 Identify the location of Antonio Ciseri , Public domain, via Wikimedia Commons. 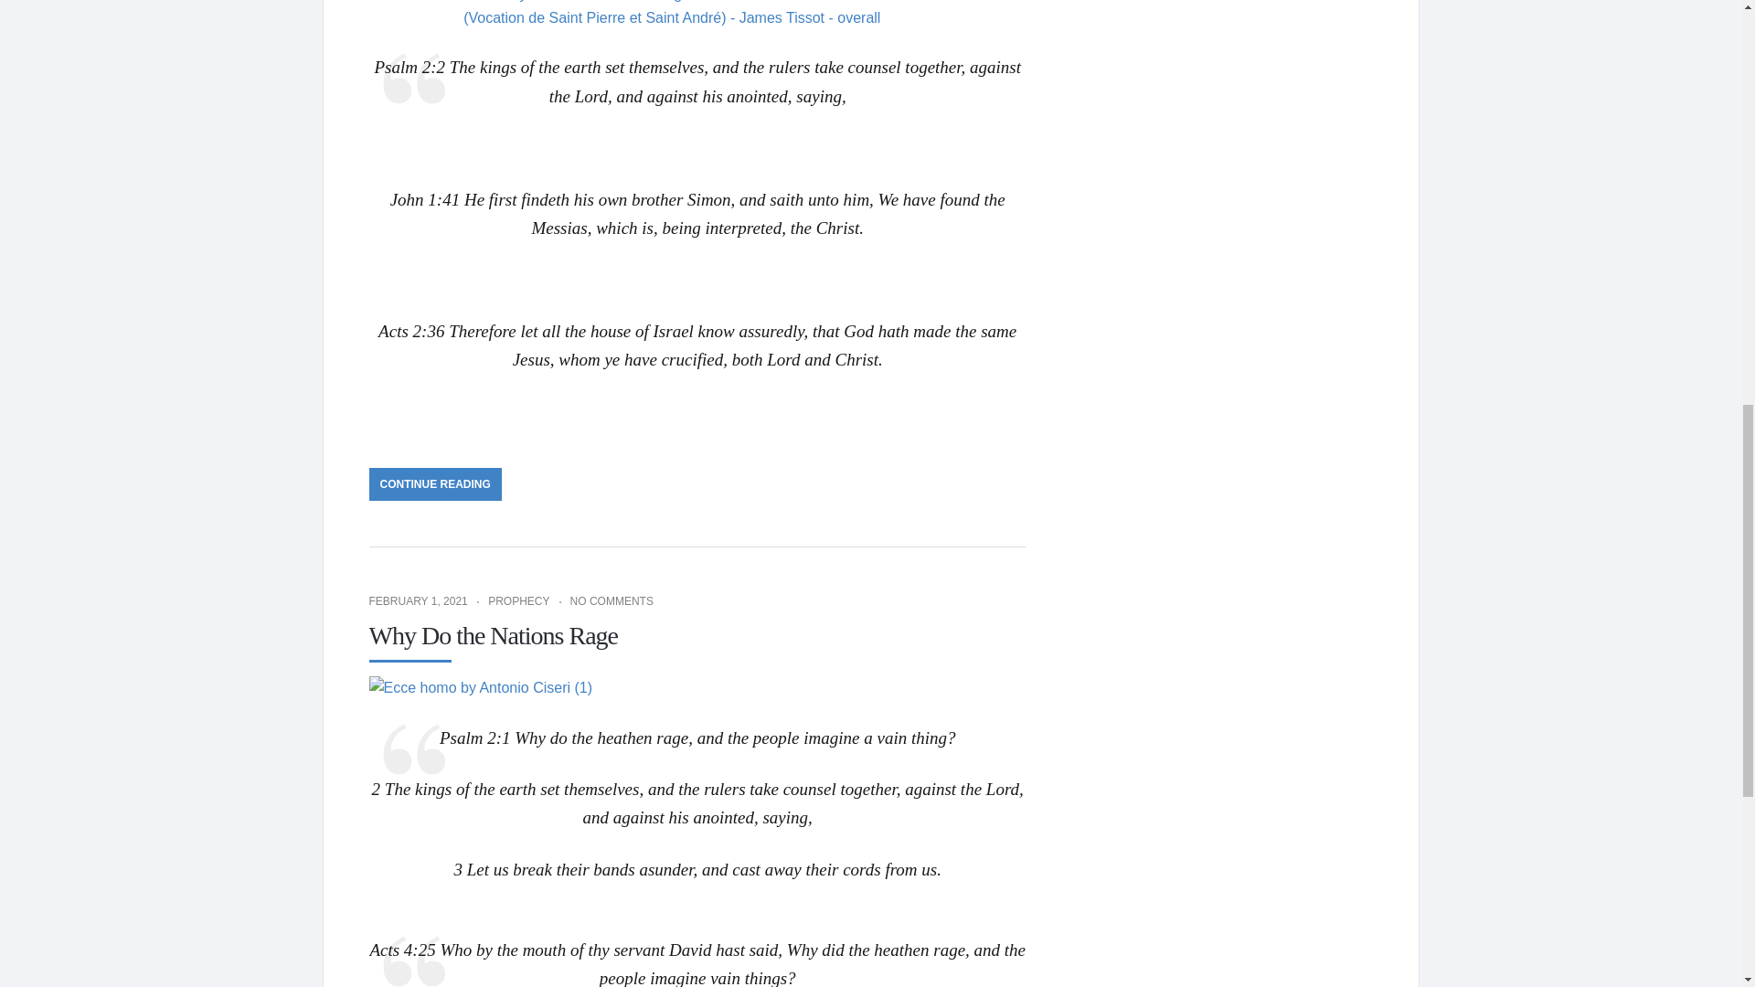
(481, 687).